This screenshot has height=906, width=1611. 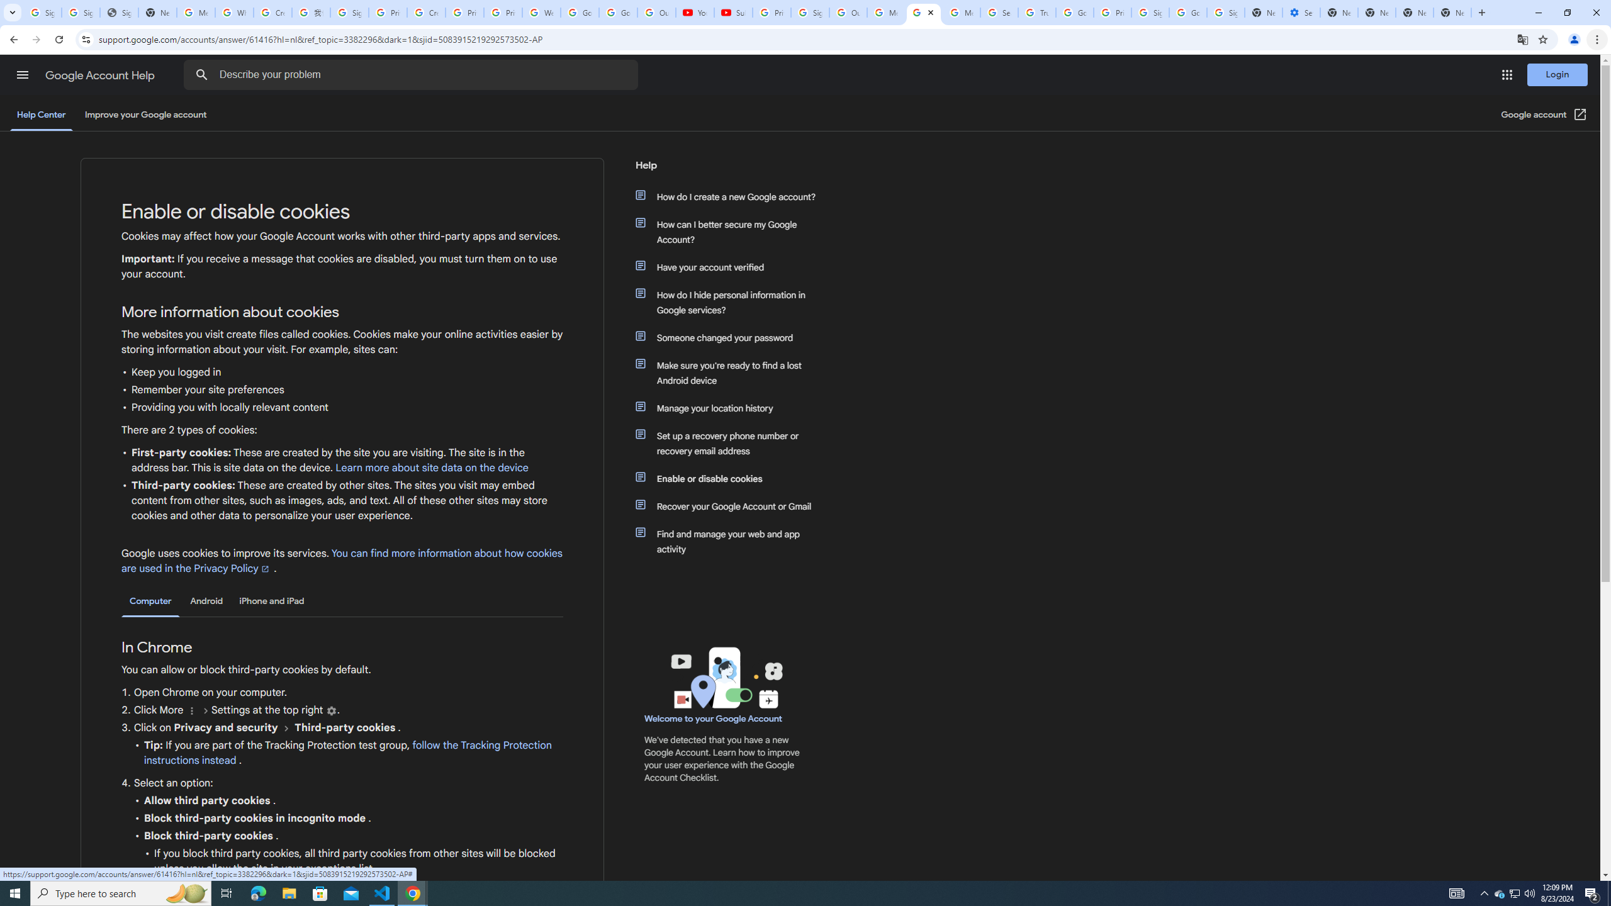 What do you see at coordinates (725, 677) in the screenshot?
I see `Learning Center home page image` at bounding box center [725, 677].